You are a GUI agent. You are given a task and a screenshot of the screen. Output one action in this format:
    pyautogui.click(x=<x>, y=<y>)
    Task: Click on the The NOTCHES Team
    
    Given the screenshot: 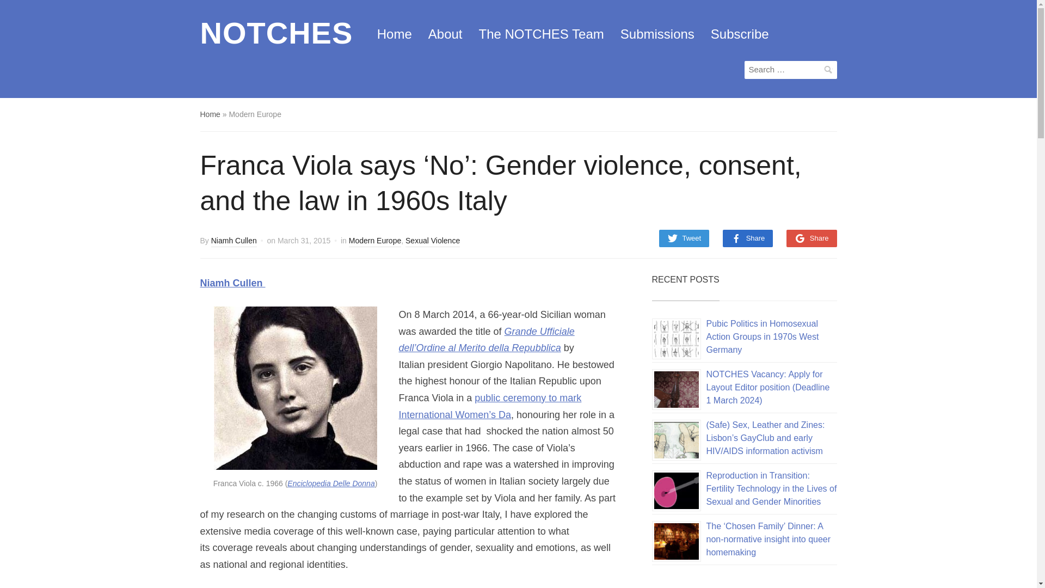 What is the action you would take?
    pyautogui.click(x=541, y=34)
    